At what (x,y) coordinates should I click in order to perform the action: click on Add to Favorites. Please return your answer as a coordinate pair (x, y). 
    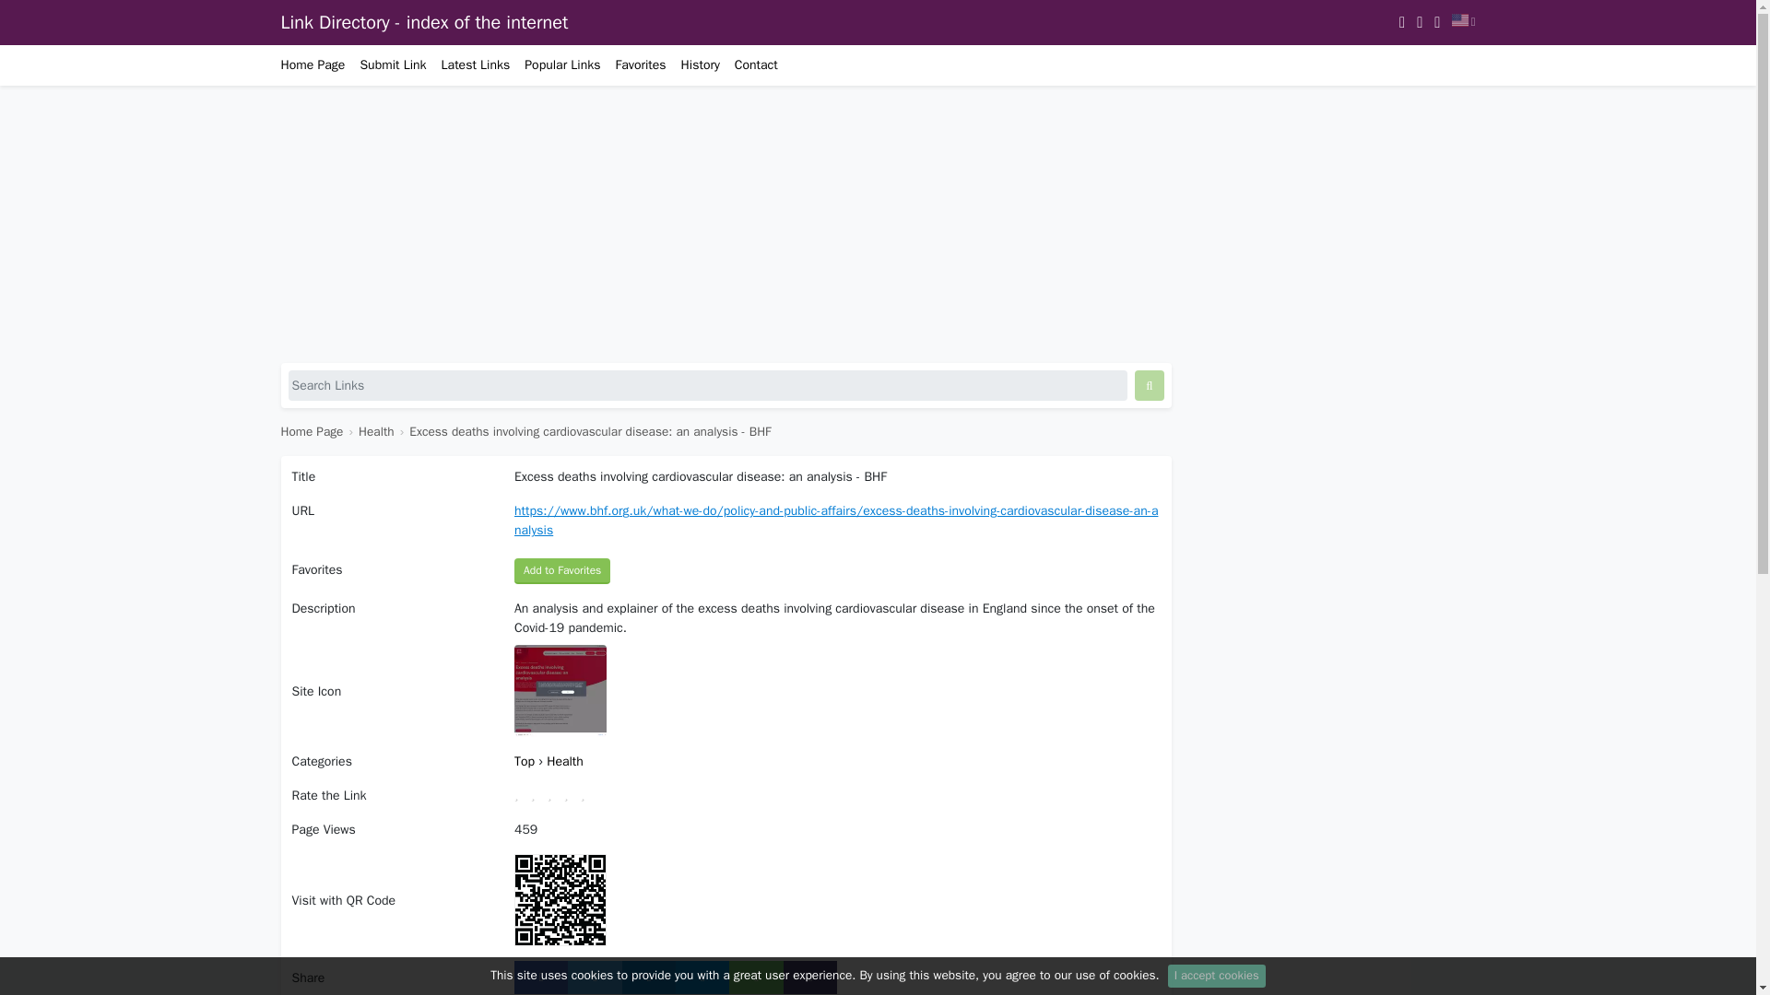
    Looking at the image, I should click on (562, 570).